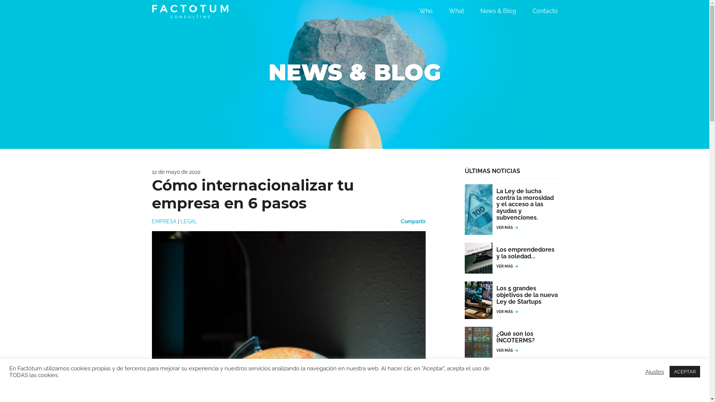 The width and height of the screenshot is (715, 402). I want to click on EMPRESA, so click(164, 221).